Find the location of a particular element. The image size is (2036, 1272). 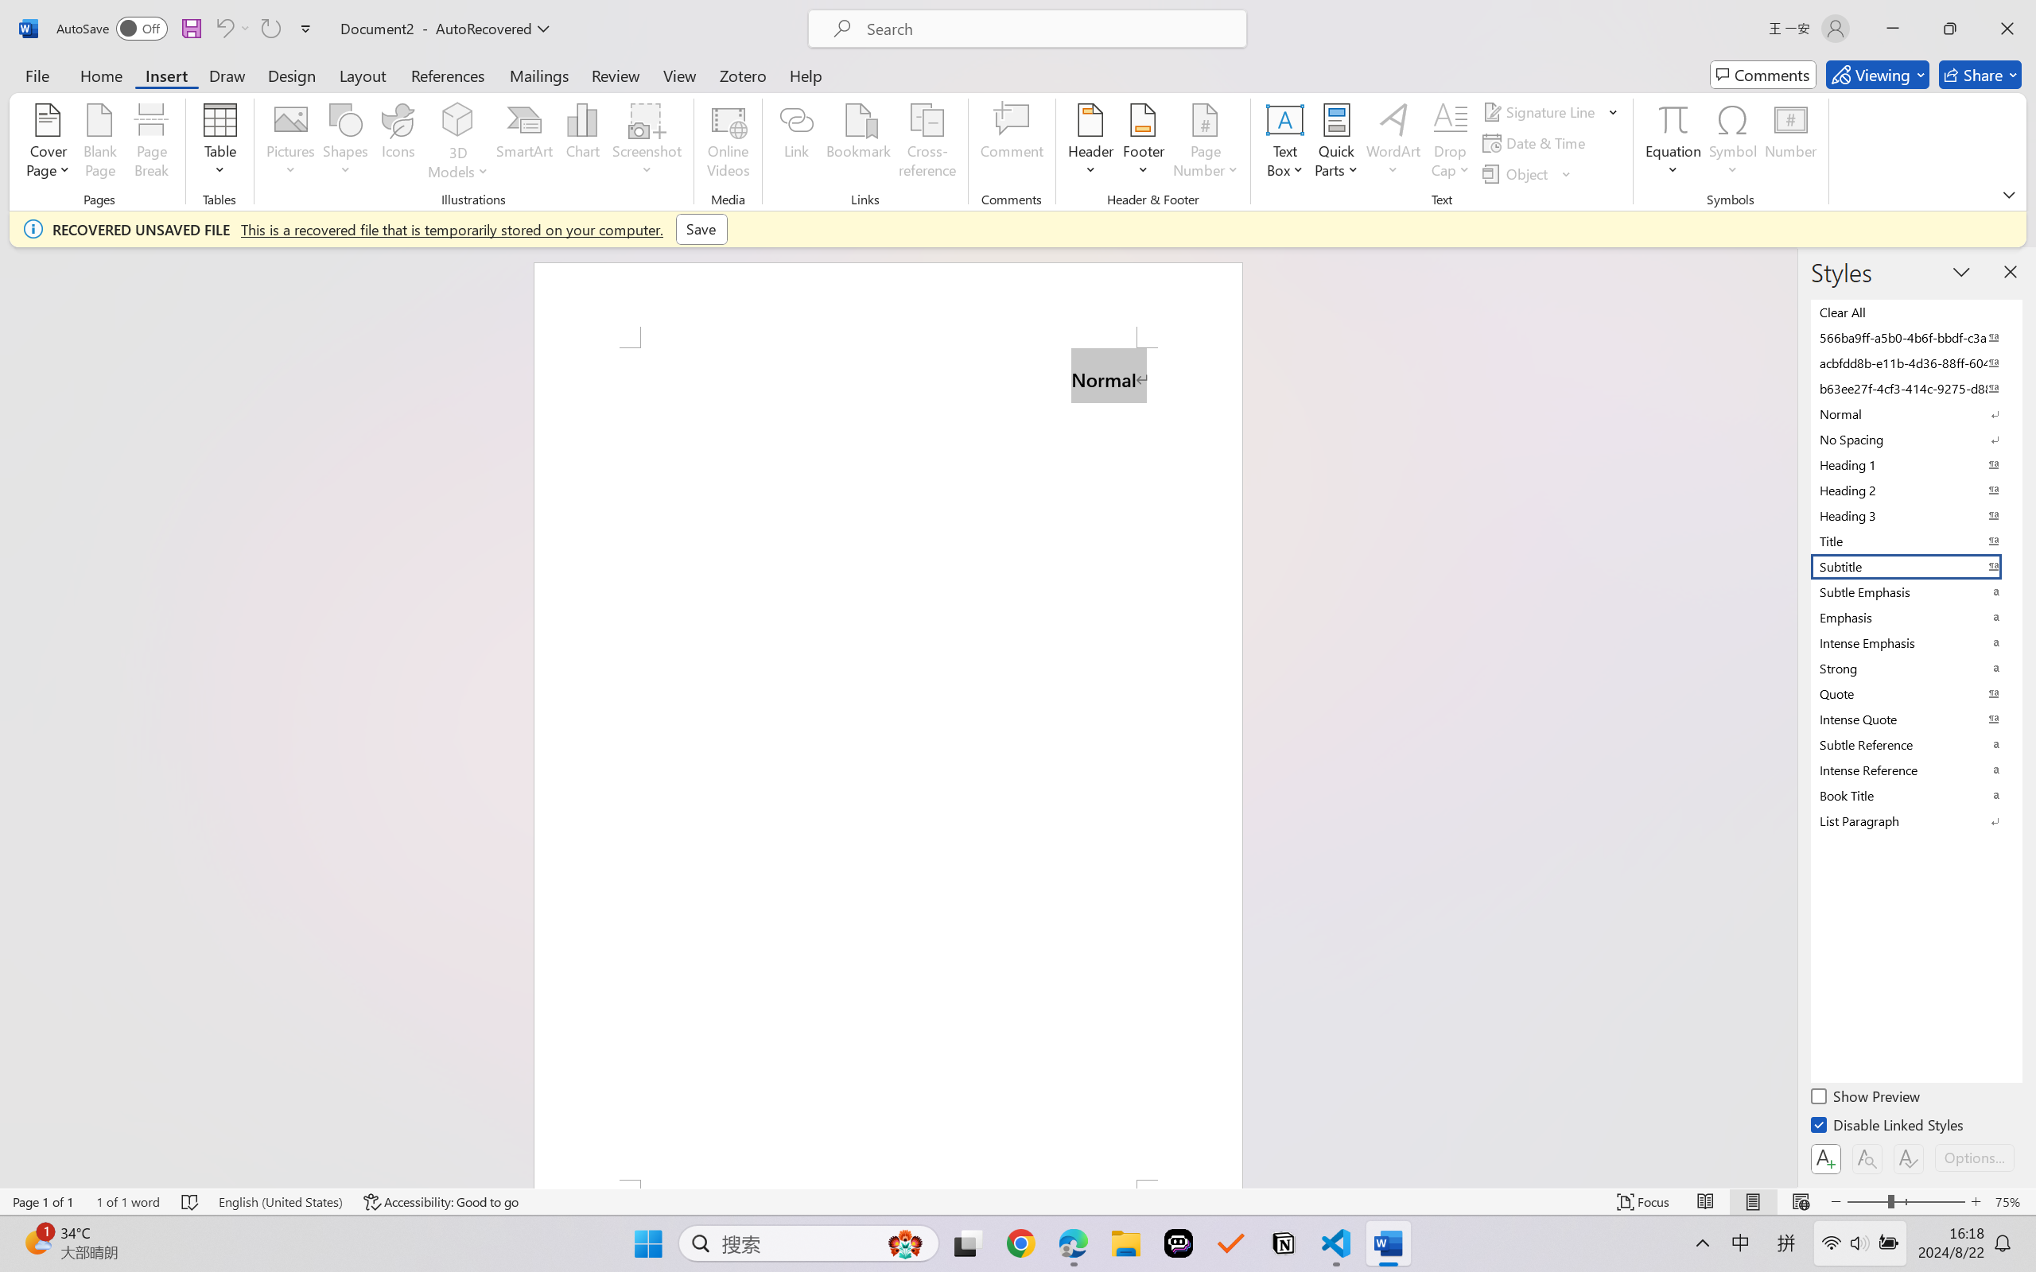

b63ee27f-4cf3-414c-9275-d88e3f90795e is located at coordinates (1915, 389).